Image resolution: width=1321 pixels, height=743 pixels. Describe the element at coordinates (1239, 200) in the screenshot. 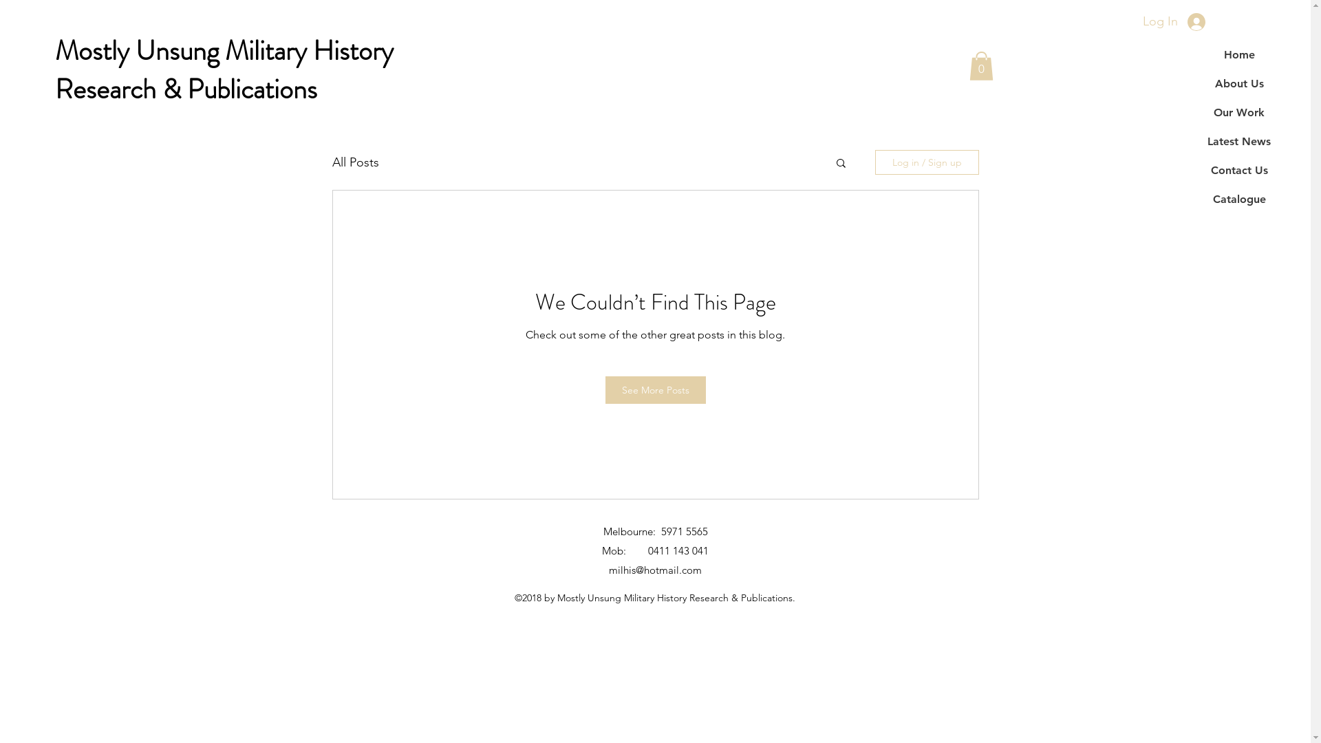

I see `Catalogue` at that location.